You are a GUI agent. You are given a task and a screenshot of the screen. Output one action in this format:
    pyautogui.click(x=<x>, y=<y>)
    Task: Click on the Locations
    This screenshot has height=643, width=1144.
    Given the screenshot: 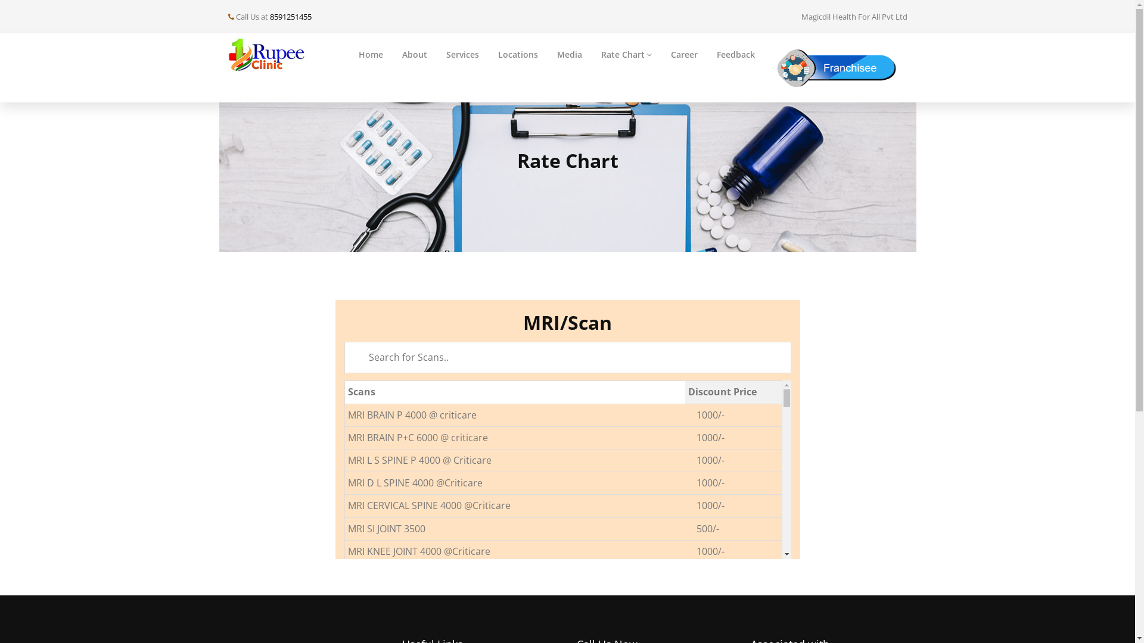 What is the action you would take?
    pyautogui.click(x=518, y=55)
    